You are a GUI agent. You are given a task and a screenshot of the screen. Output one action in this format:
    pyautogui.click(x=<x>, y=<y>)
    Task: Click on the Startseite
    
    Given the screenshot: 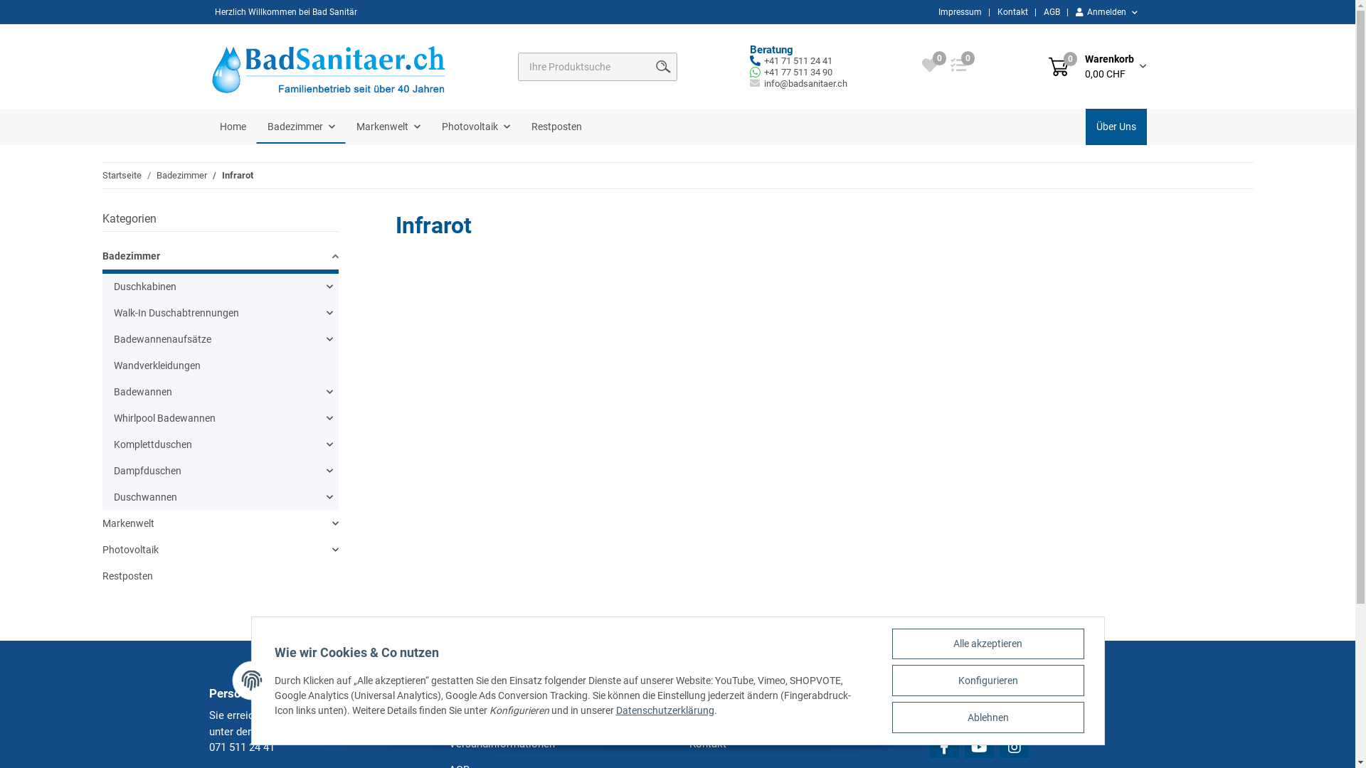 What is the action you would take?
    pyautogui.click(x=122, y=176)
    